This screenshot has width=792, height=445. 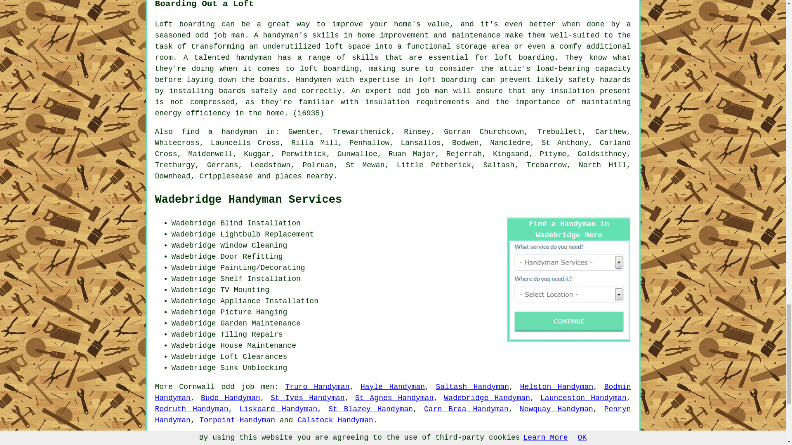 I want to click on Newquay Handyman, so click(x=556, y=409).